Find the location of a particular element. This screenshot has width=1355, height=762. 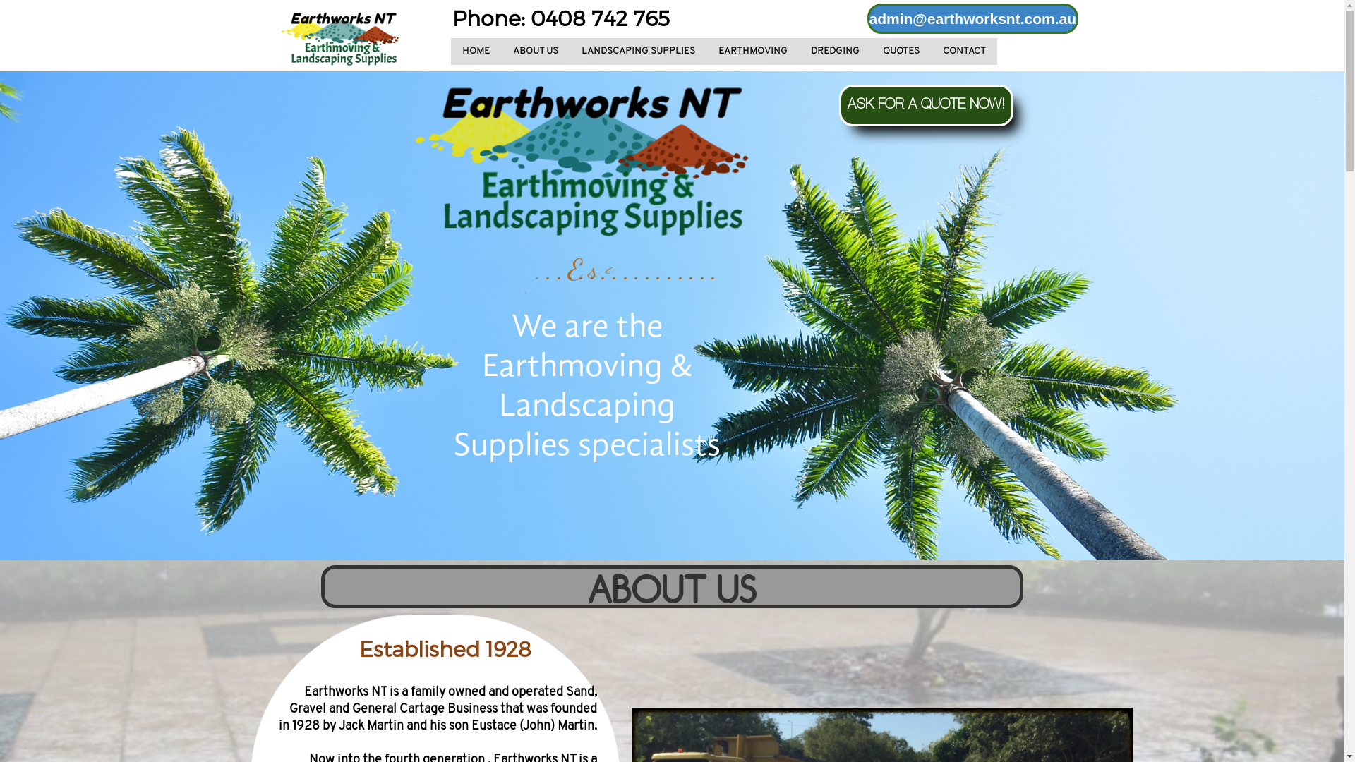

LANDSCAPING SUPPLIES is located at coordinates (638, 52).